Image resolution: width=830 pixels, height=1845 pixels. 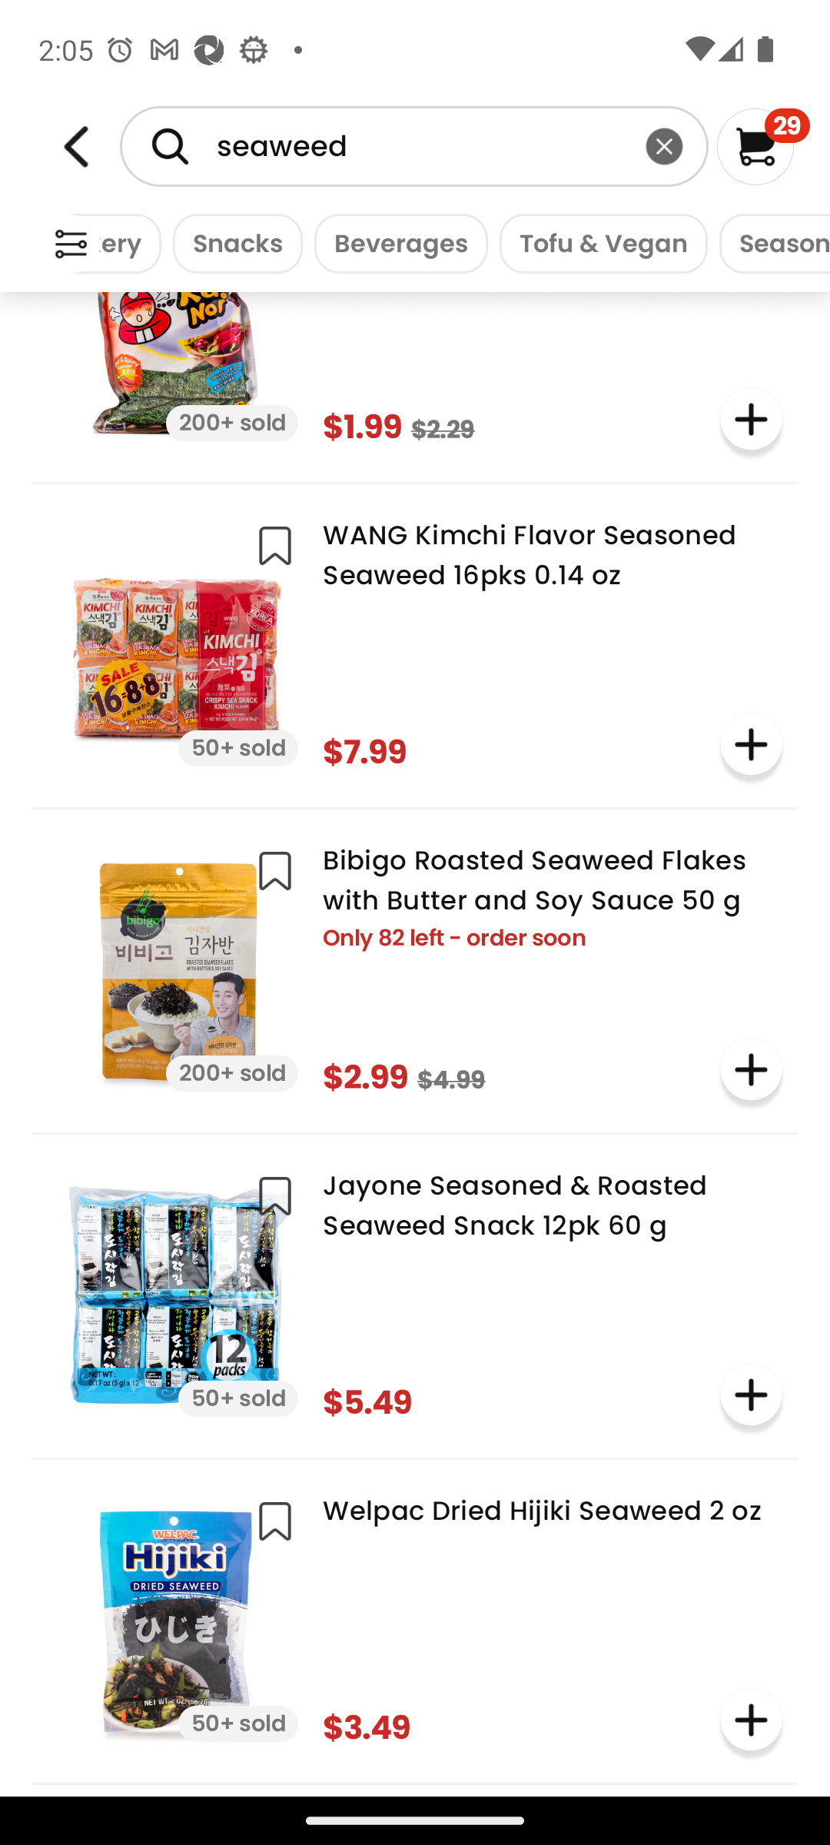 What do you see at coordinates (71, 244) in the screenshot?
I see `Weee!` at bounding box center [71, 244].